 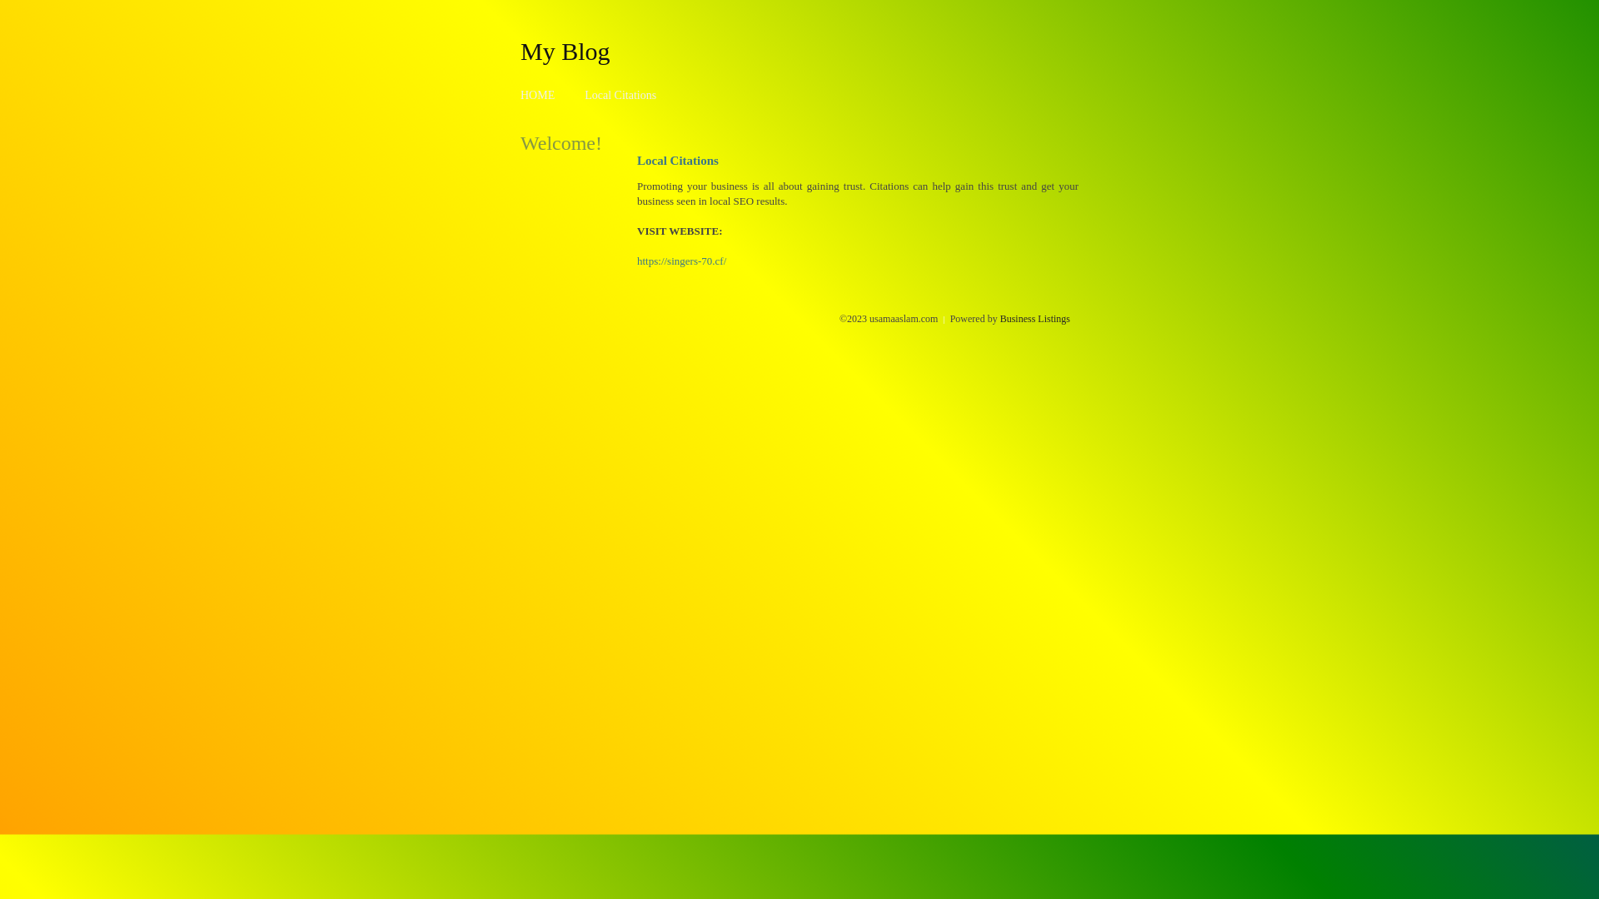 What do you see at coordinates (565, 51) in the screenshot?
I see `My Blog` at bounding box center [565, 51].